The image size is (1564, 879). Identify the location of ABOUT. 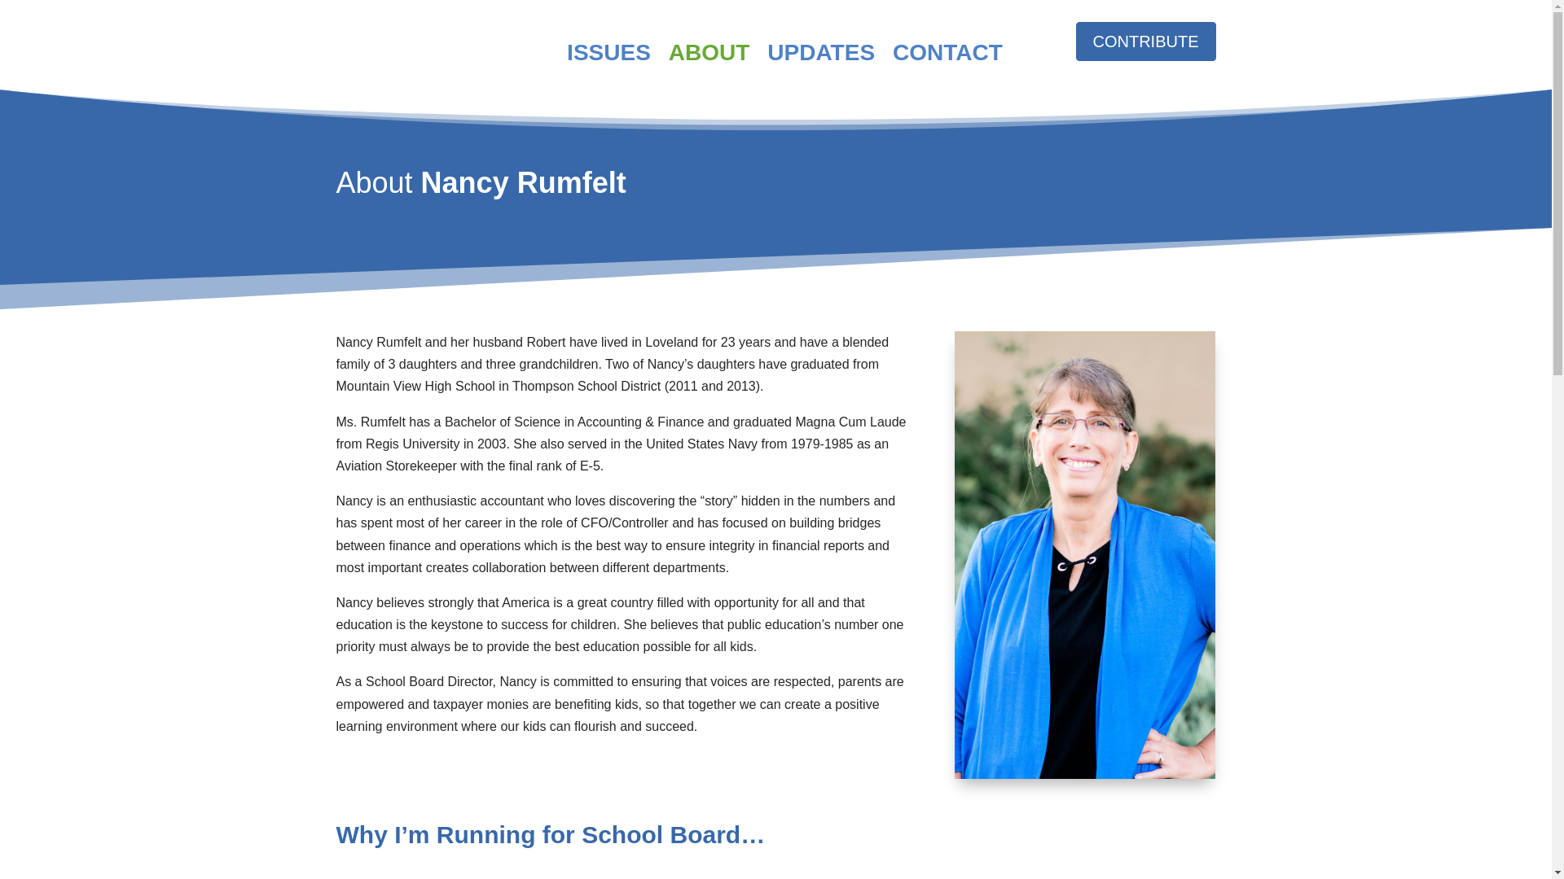
(710, 52).